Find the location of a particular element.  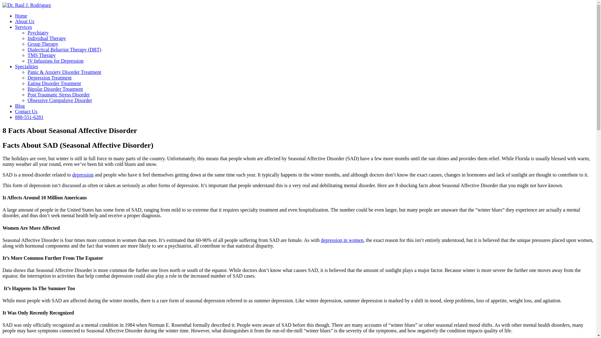

IV Infusions for Depression is located at coordinates (55, 61).